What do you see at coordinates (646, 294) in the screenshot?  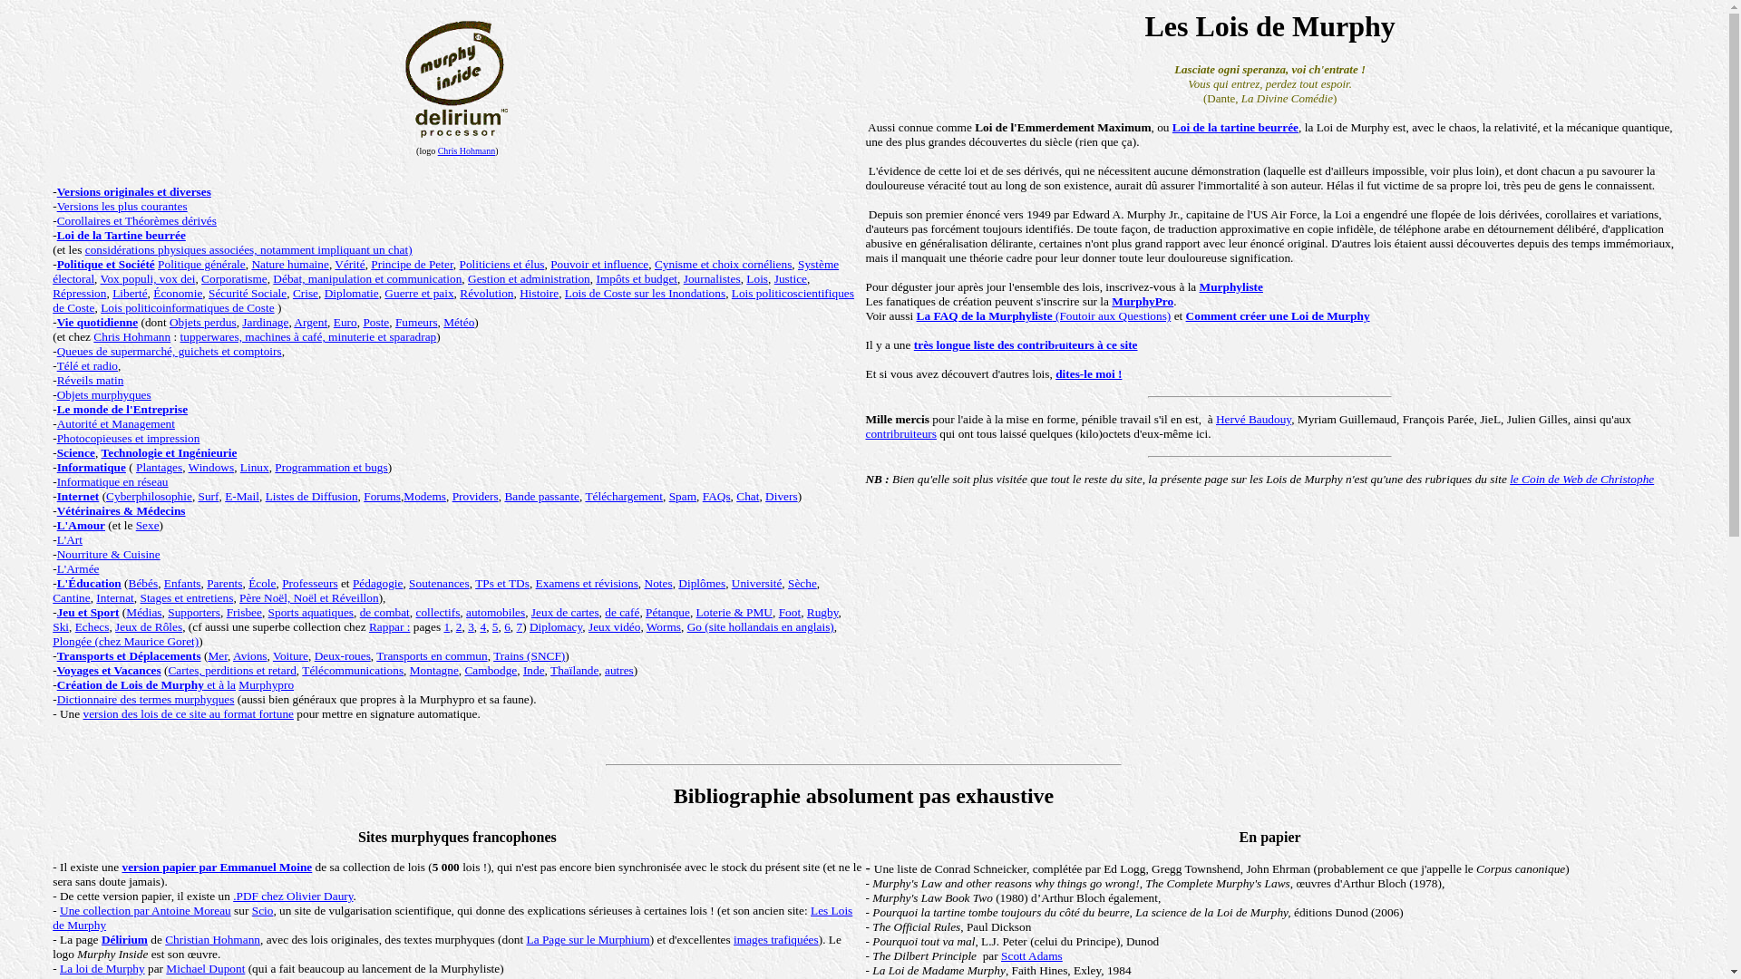 I see `Lois de Coste sur les Inondations` at bounding box center [646, 294].